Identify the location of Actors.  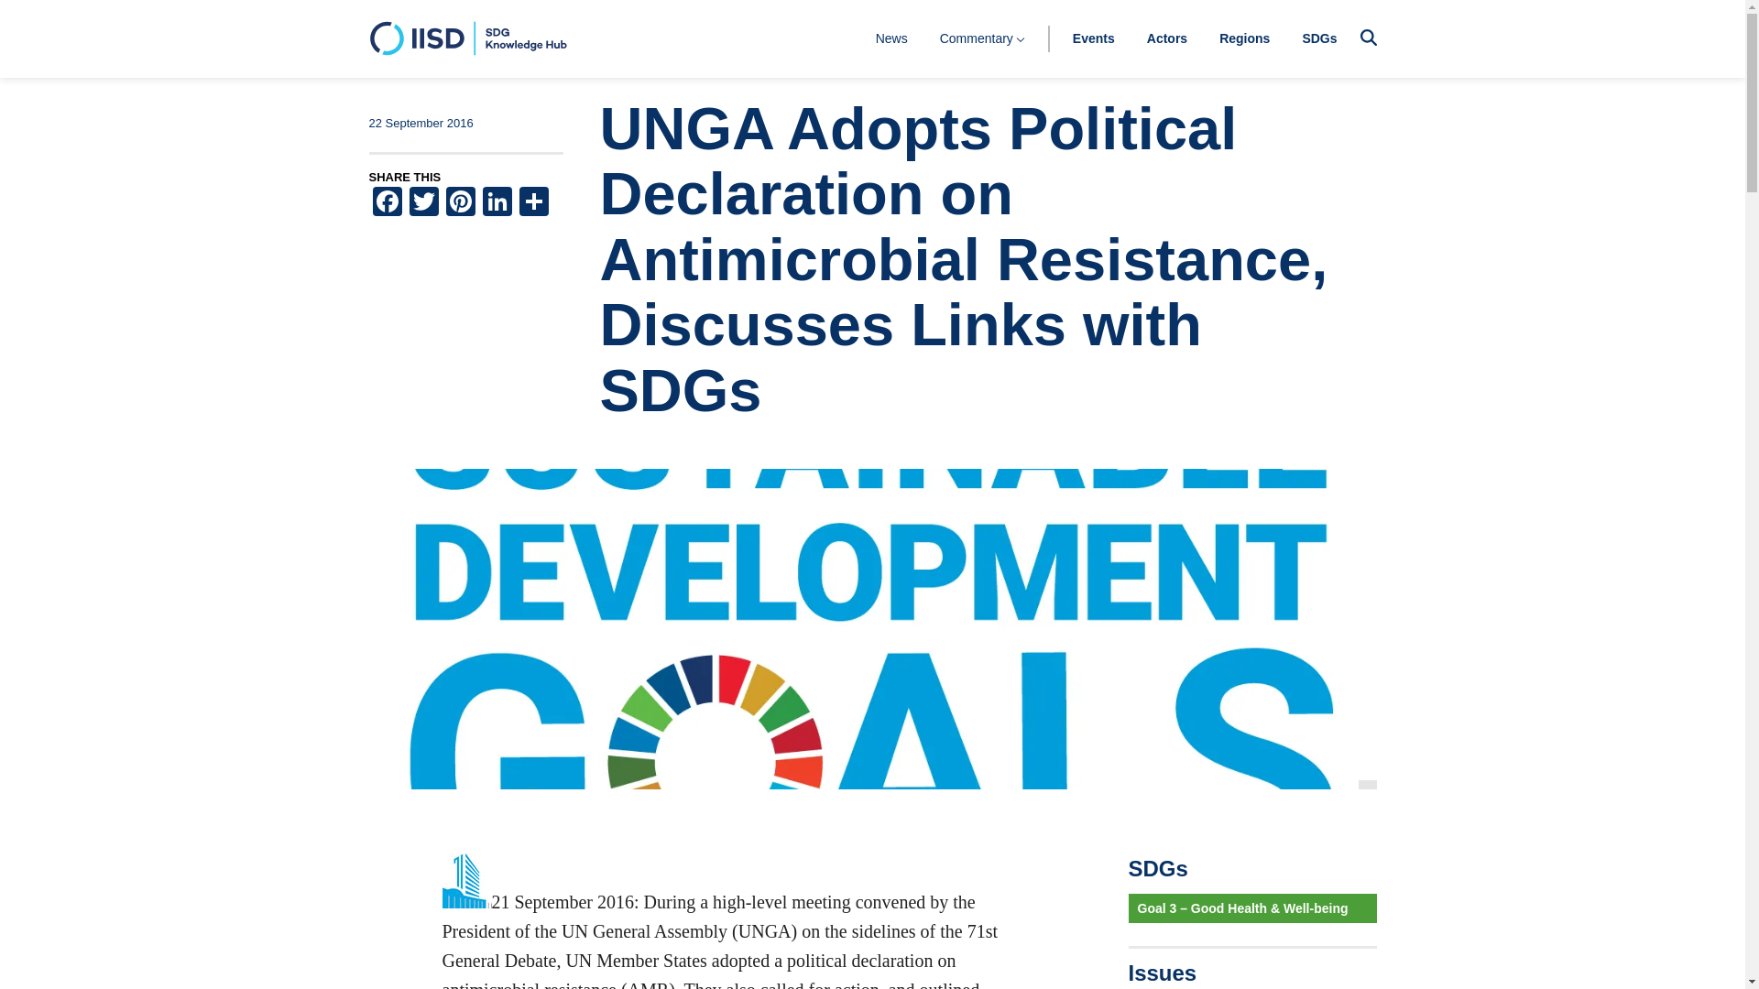
(1167, 38).